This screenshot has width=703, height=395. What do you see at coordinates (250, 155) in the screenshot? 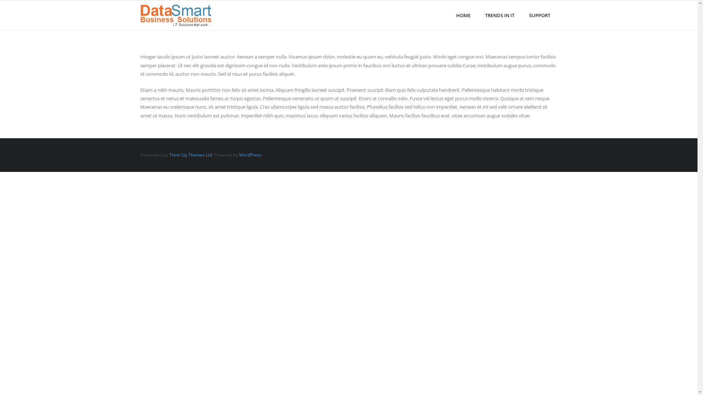
I see `WordPress` at bounding box center [250, 155].